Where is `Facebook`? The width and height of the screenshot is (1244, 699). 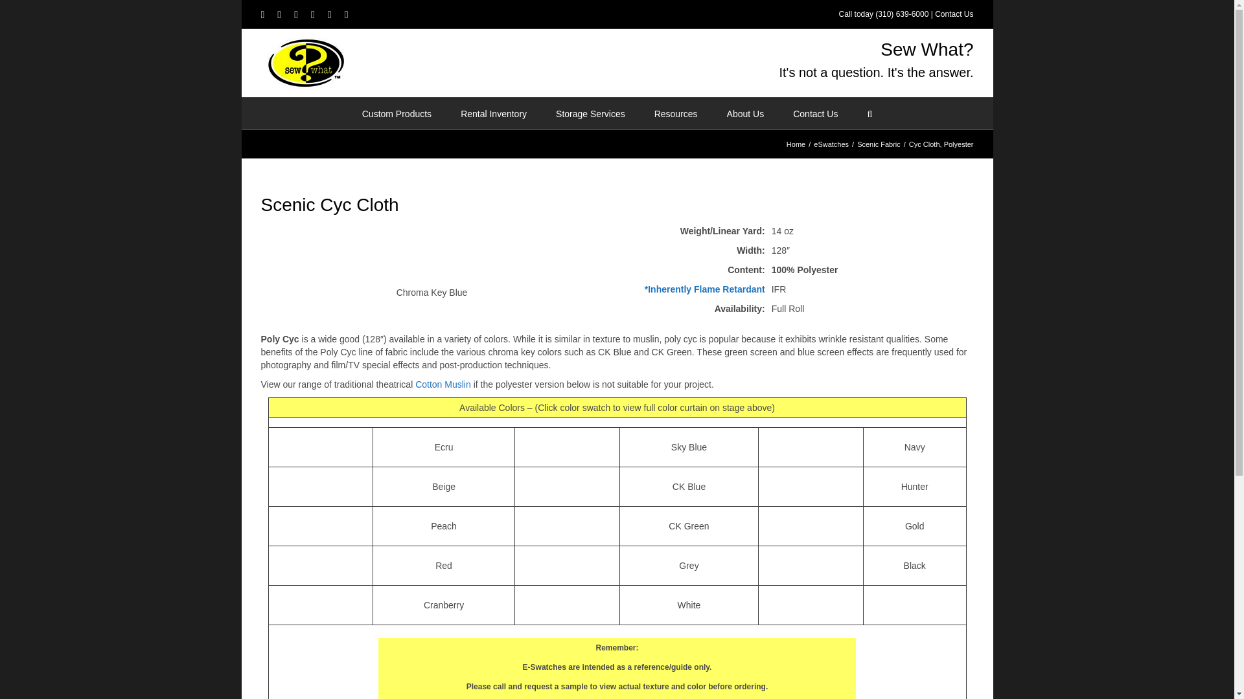 Facebook is located at coordinates (262, 14).